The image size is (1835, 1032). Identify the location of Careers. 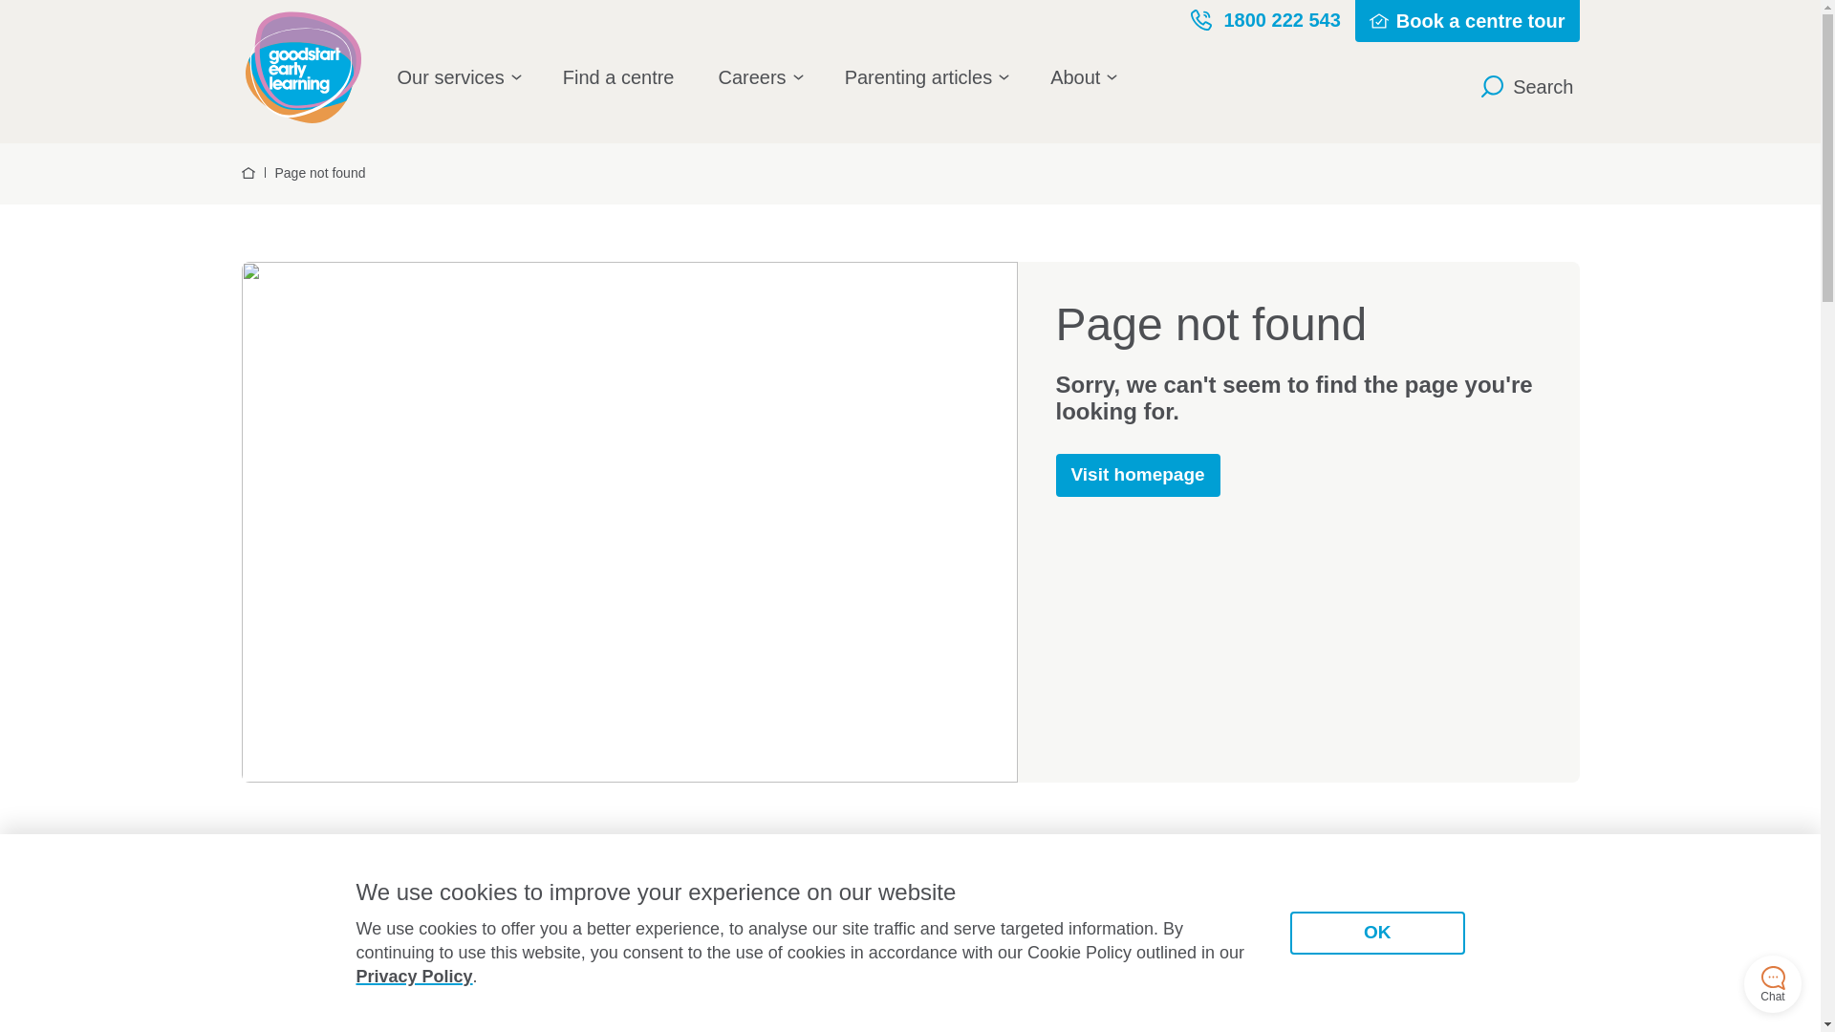
(759, 77).